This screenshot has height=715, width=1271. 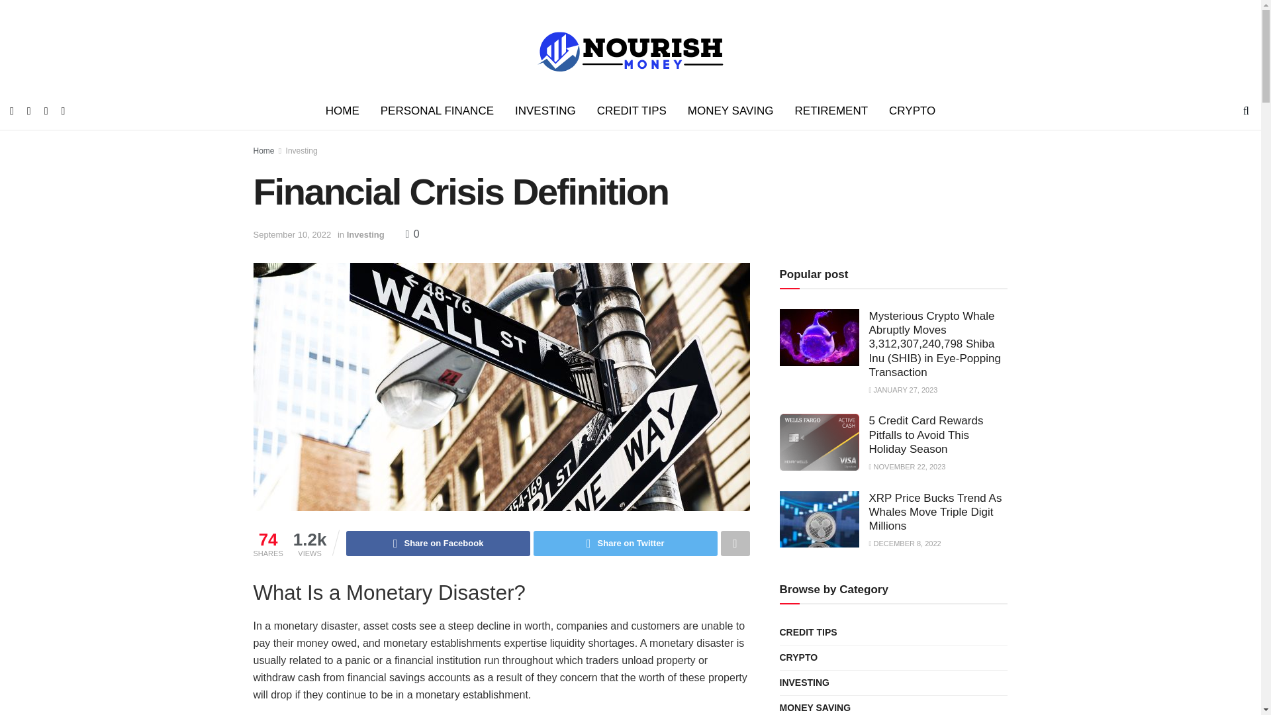 What do you see at coordinates (263, 151) in the screenshot?
I see `Home` at bounding box center [263, 151].